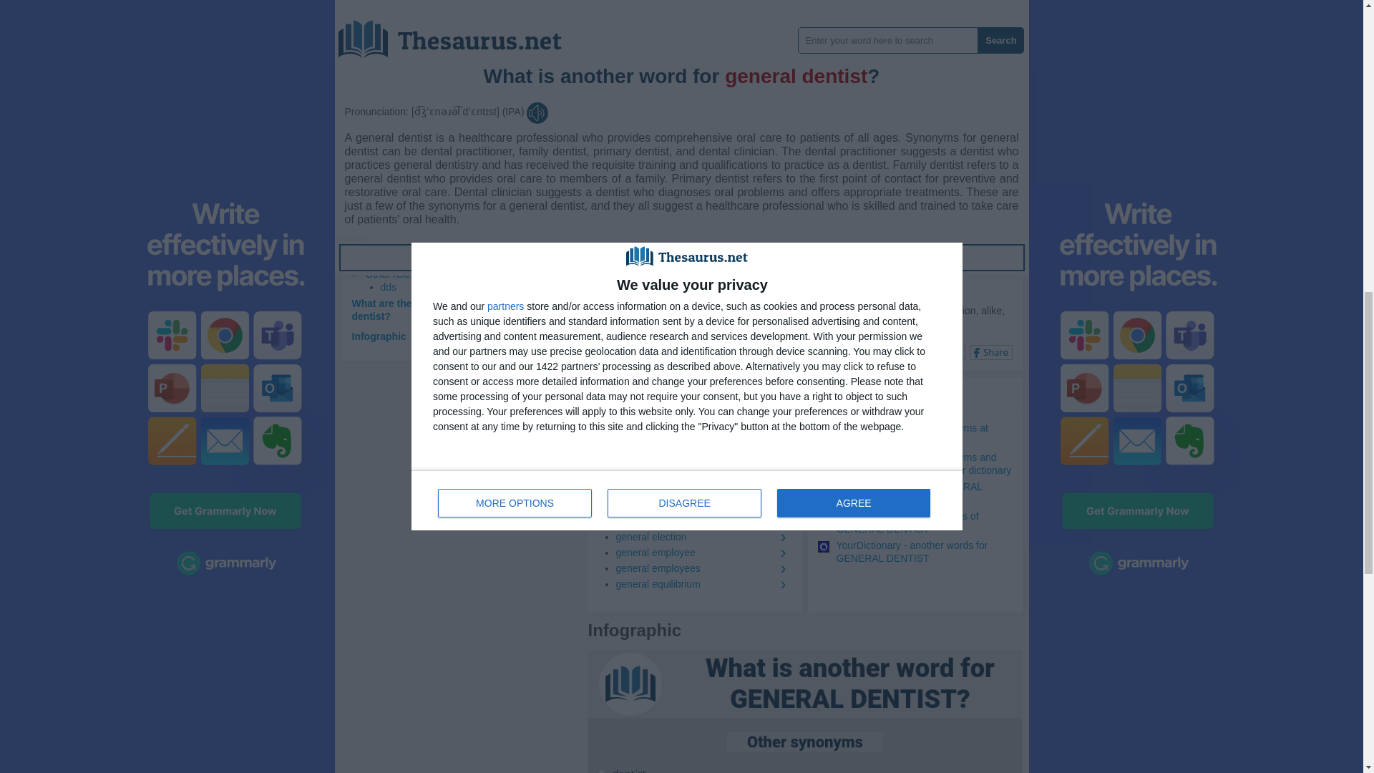  What do you see at coordinates (714, 193) in the screenshot?
I see `maxillofacial surgeon` at bounding box center [714, 193].